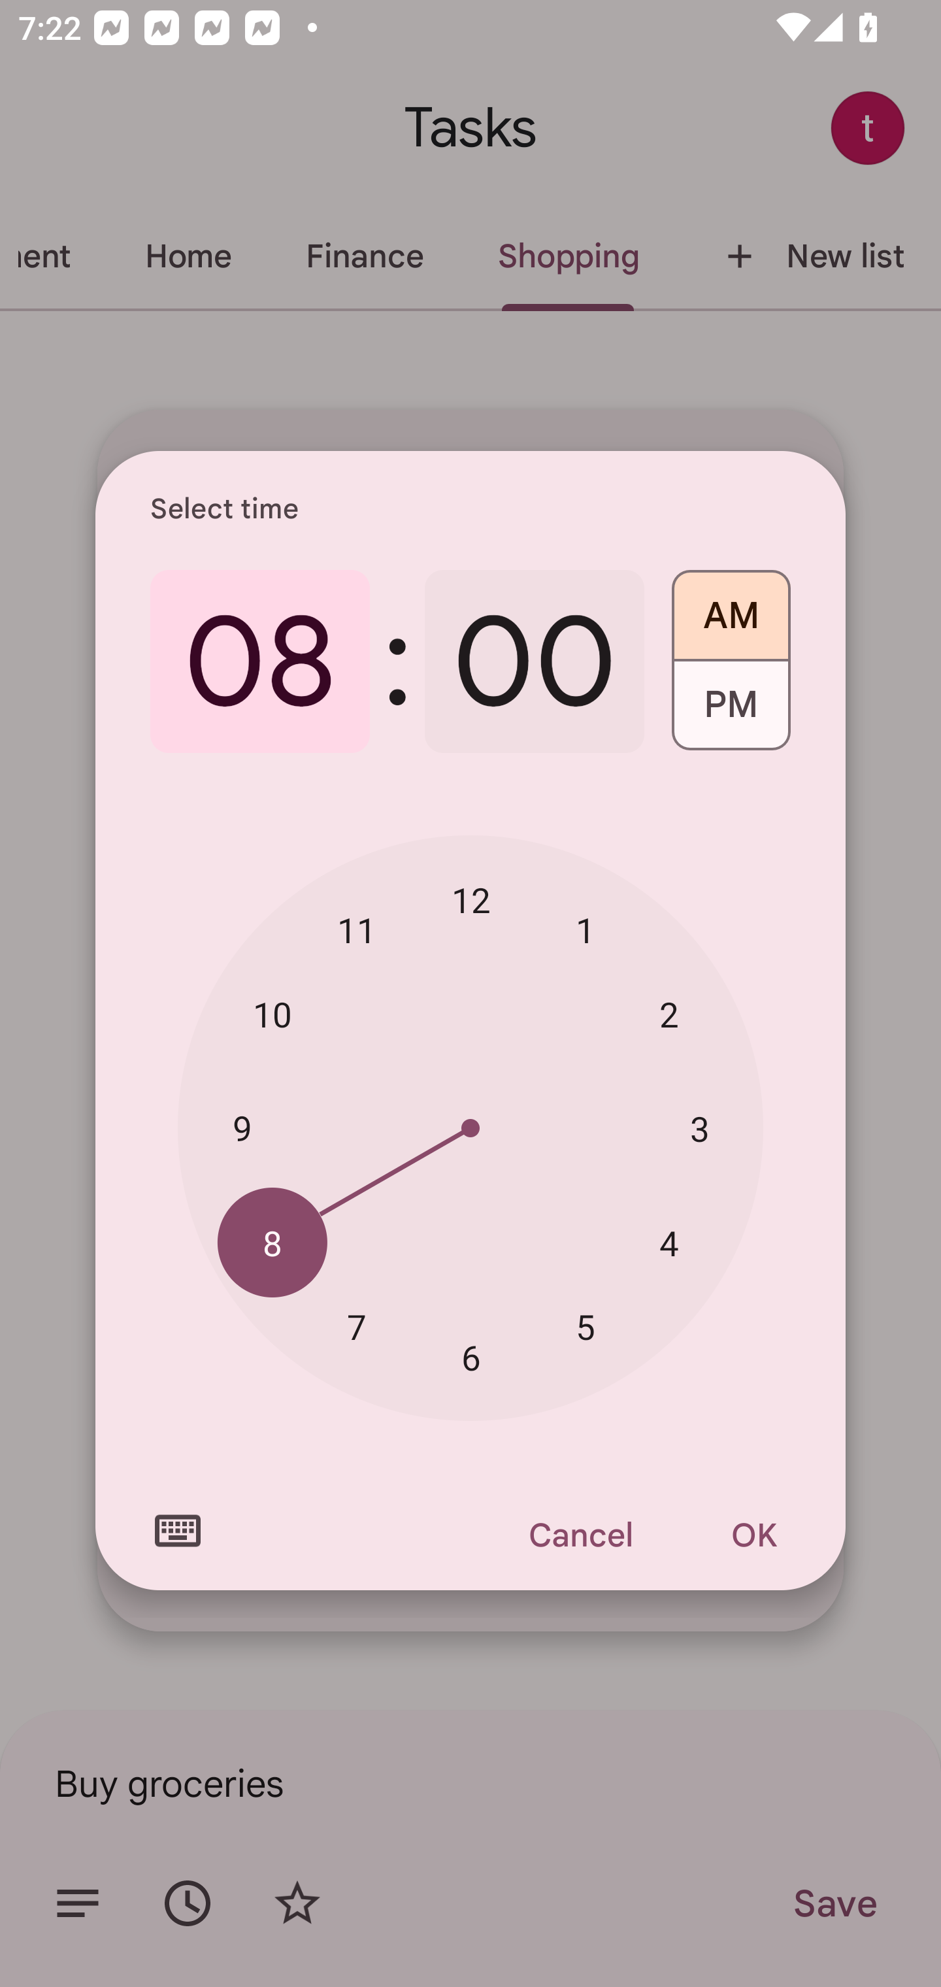  I want to click on 5 5 o'clock, so click(586, 1326).